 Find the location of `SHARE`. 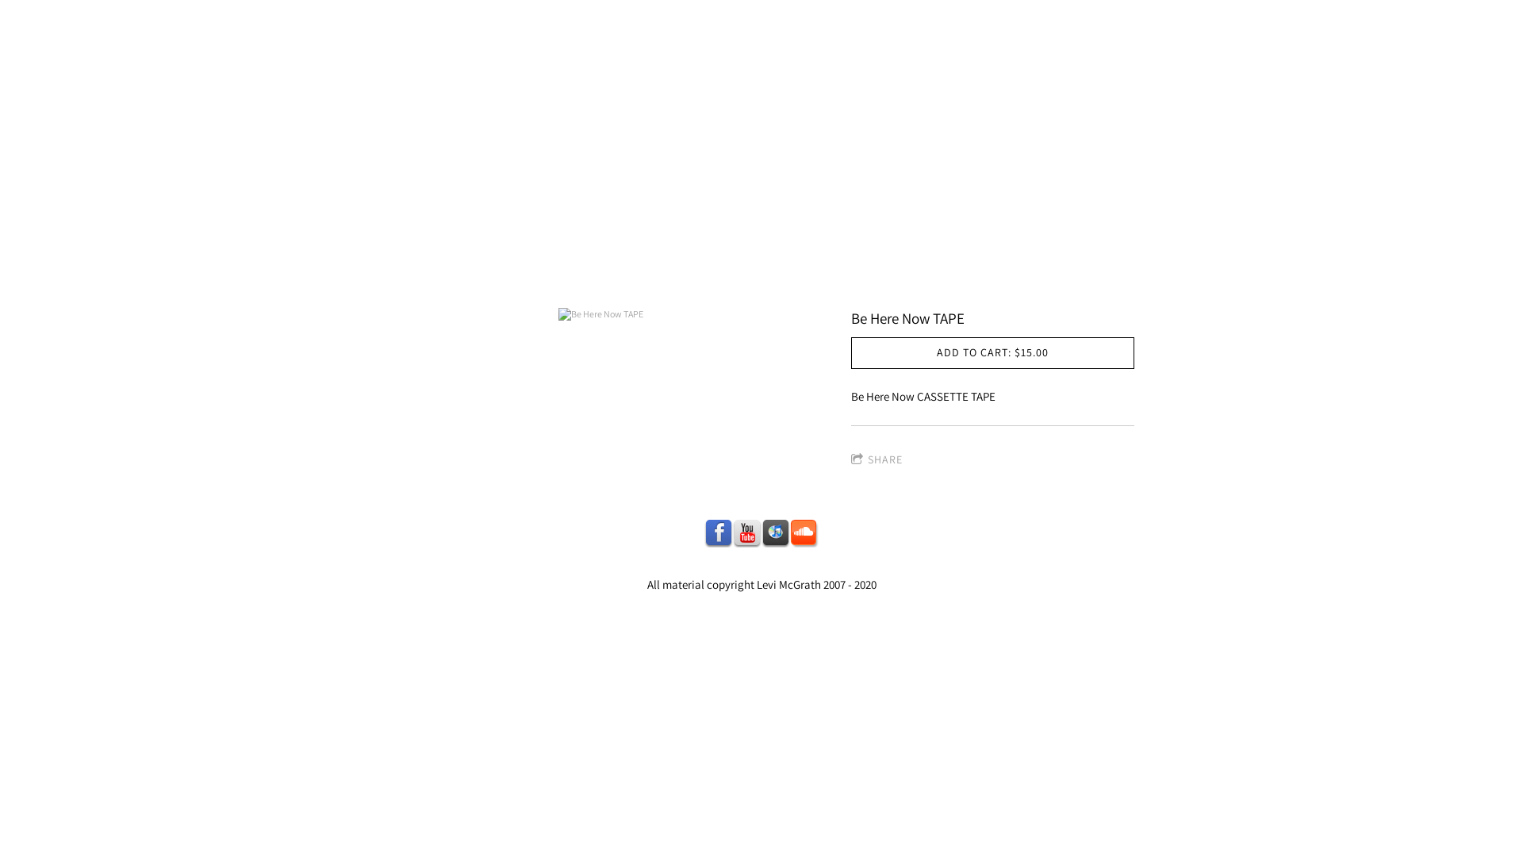

SHARE is located at coordinates (877, 460).